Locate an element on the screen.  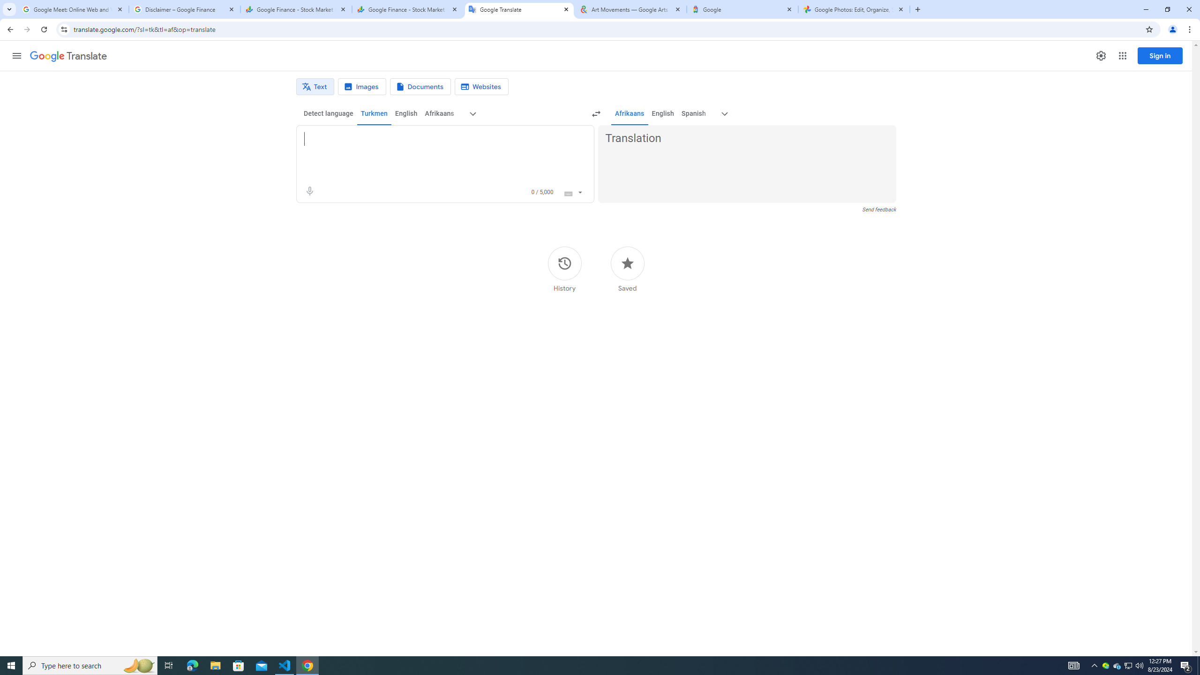
Address and search bar is located at coordinates (607, 29).